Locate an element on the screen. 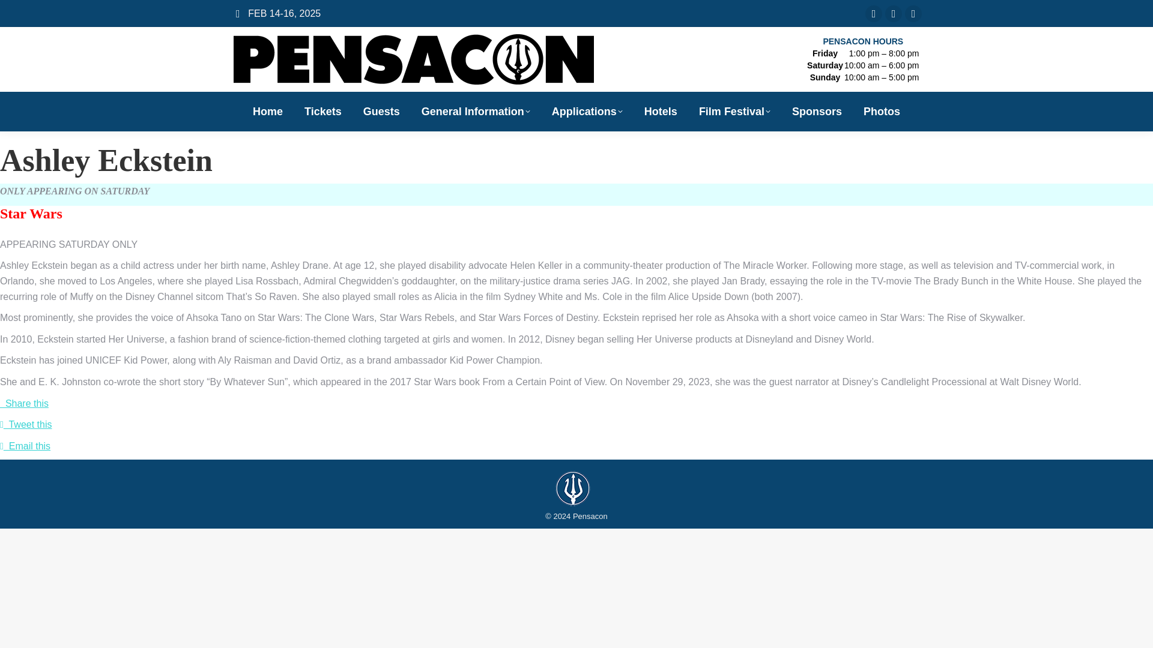 The width and height of the screenshot is (1153, 648). Tickets is located at coordinates (323, 111).